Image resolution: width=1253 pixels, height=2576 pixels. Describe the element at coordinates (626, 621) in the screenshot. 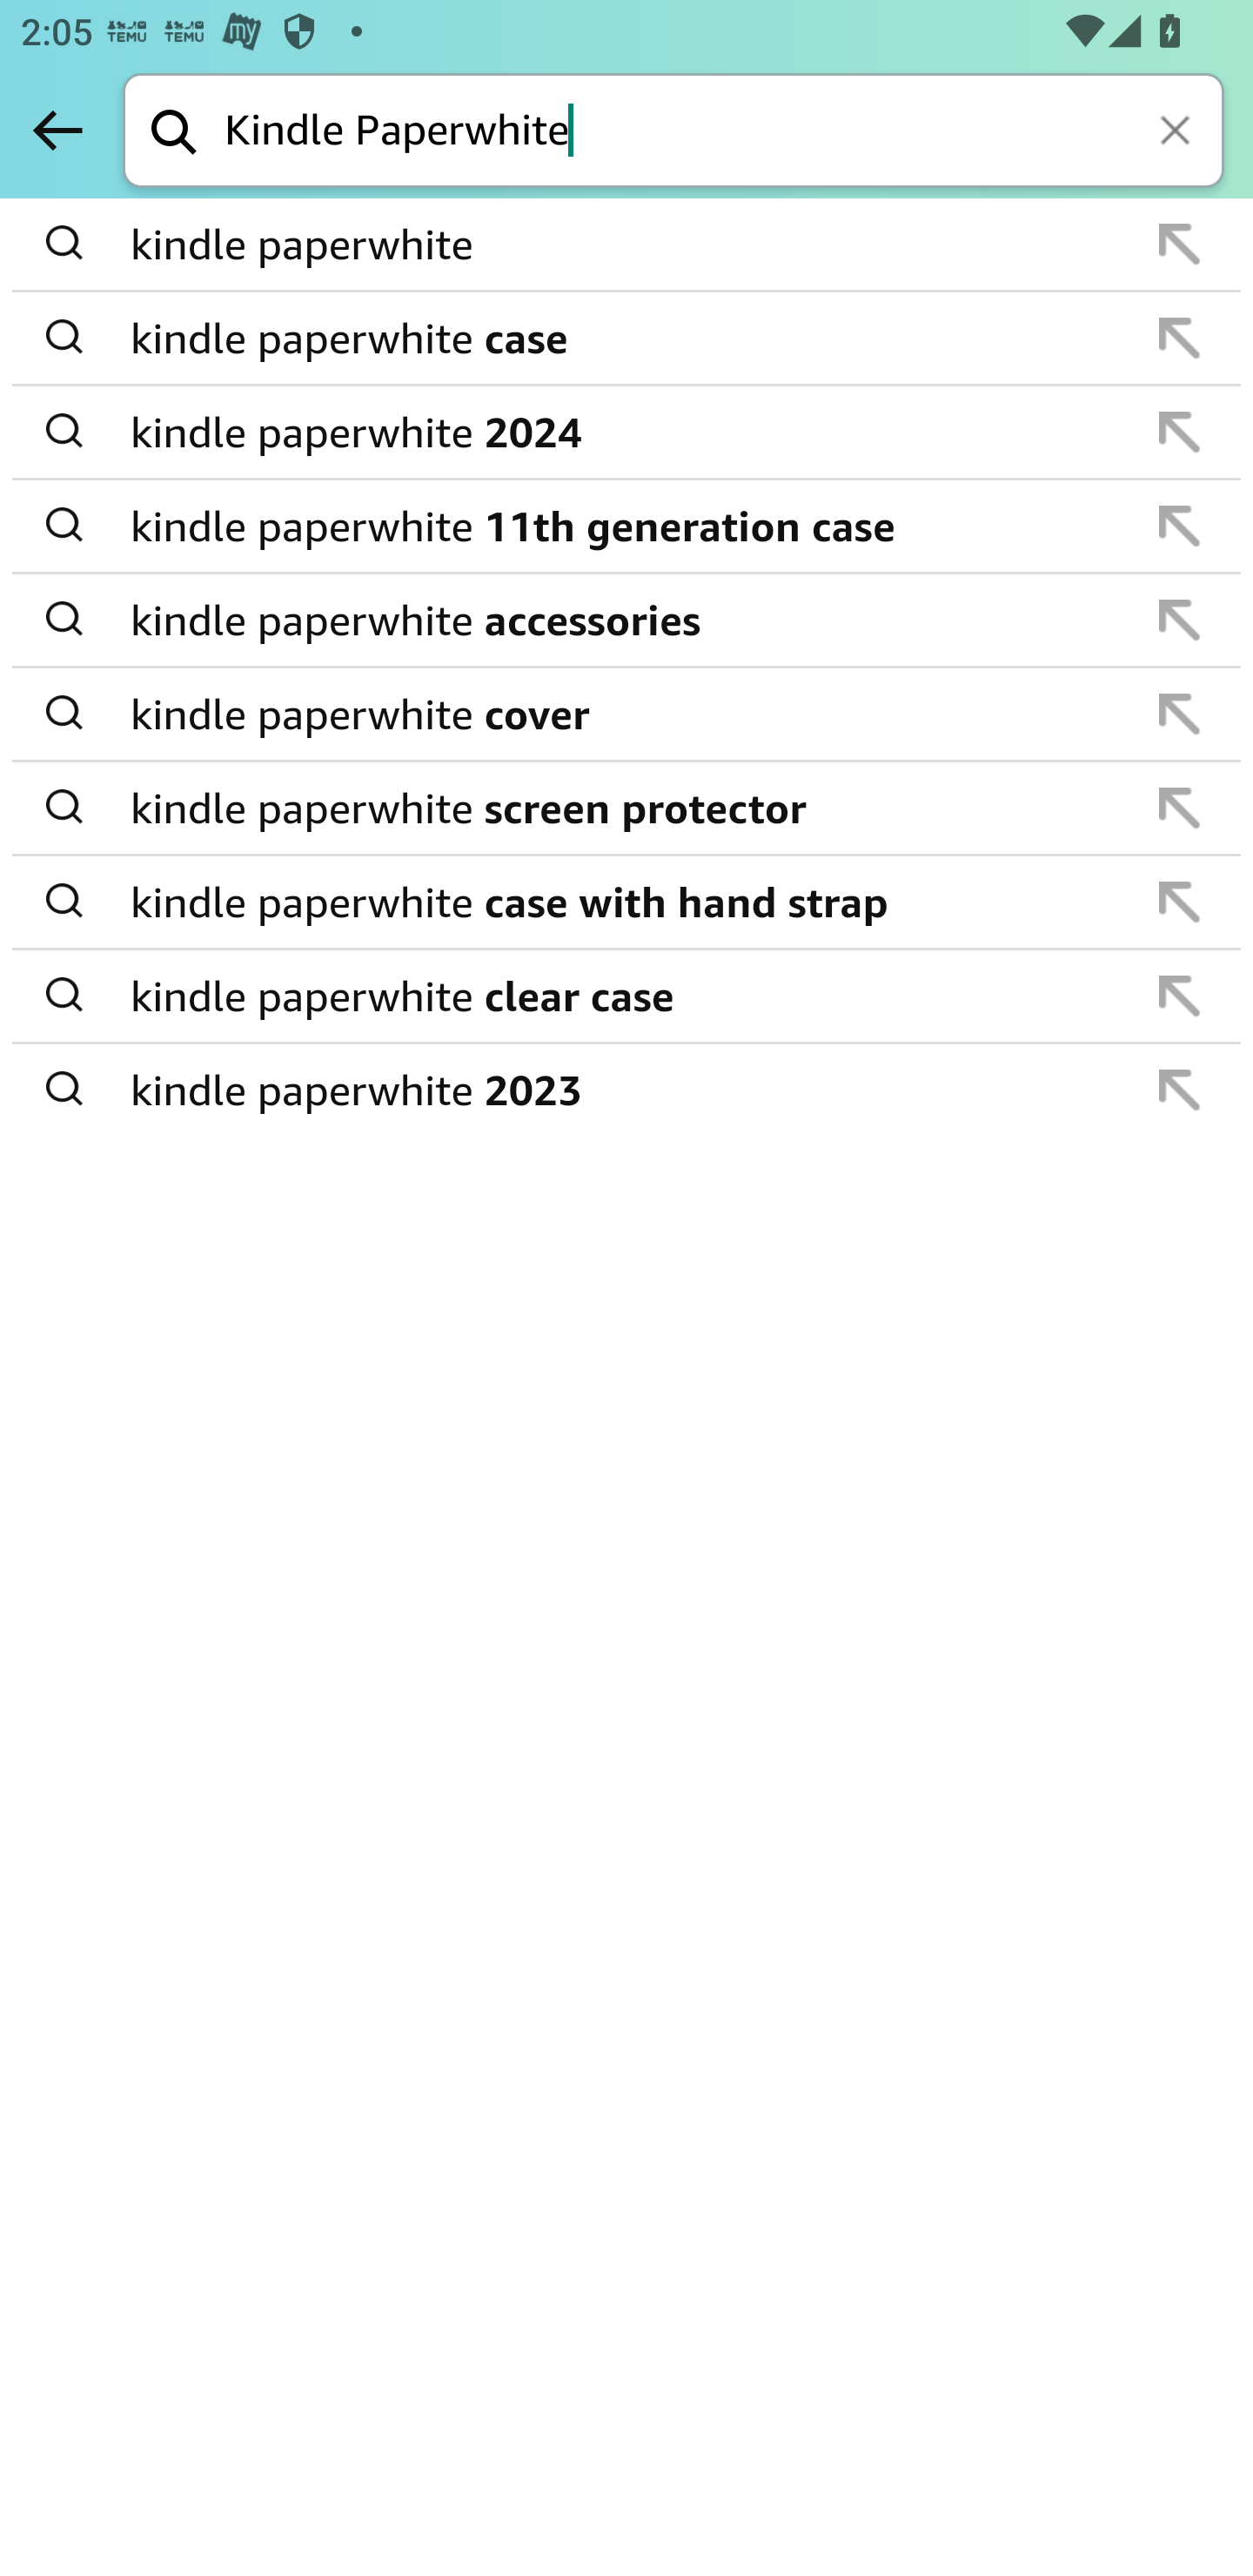

I see `append suggestion kindle paperwhite accessories` at that location.